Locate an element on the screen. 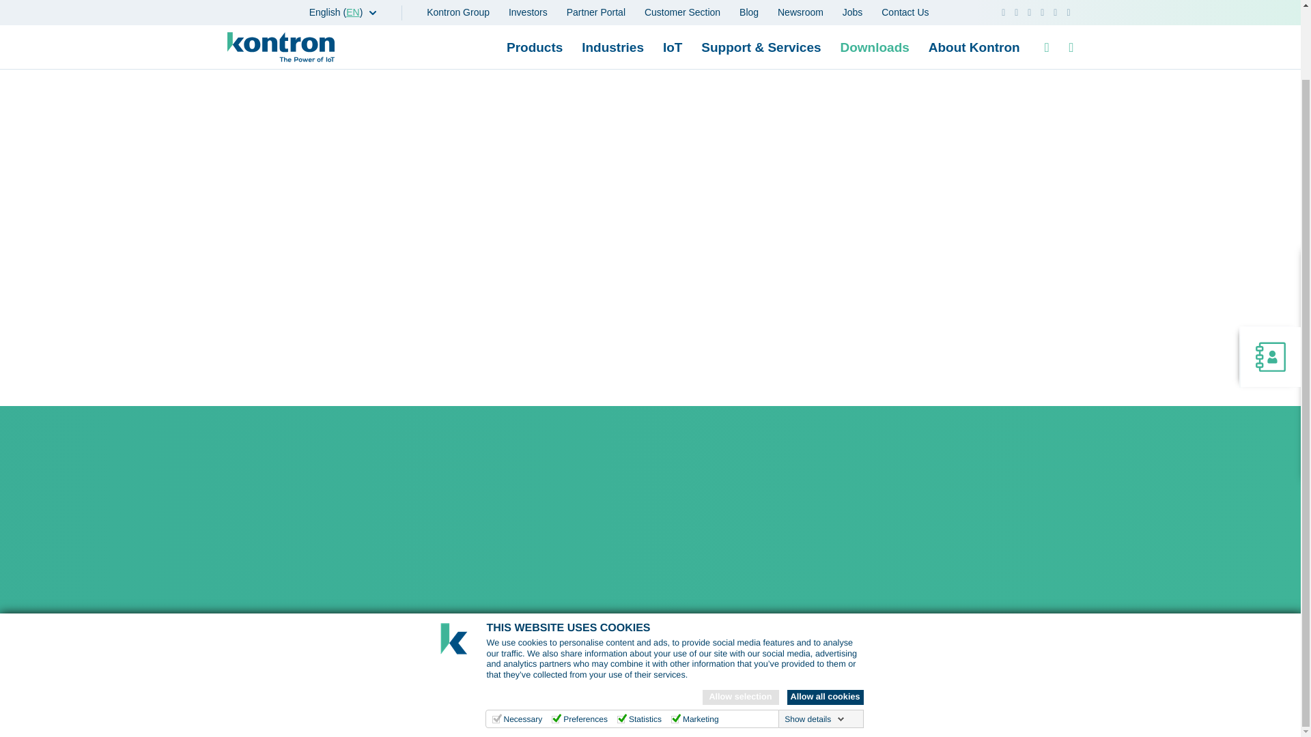 The image size is (1311, 737). Show details is located at coordinates (814, 640).